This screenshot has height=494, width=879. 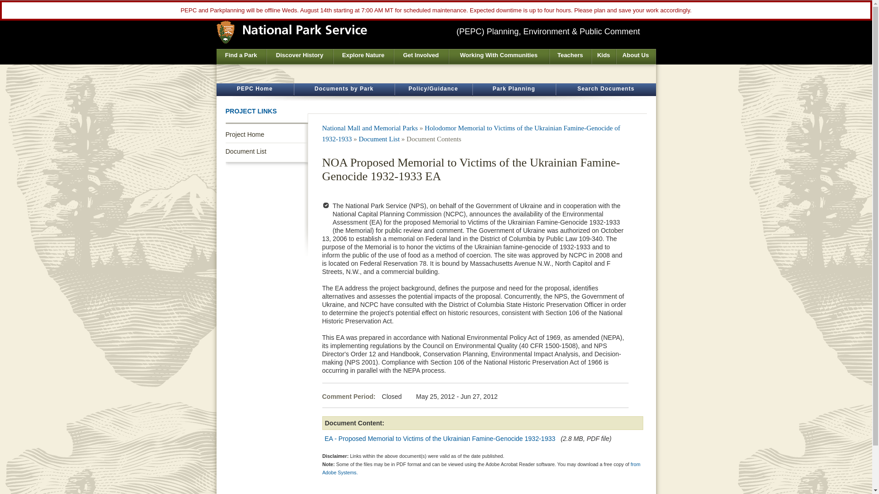 What do you see at coordinates (605, 90) in the screenshot?
I see `Search Documents` at bounding box center [605, 90].